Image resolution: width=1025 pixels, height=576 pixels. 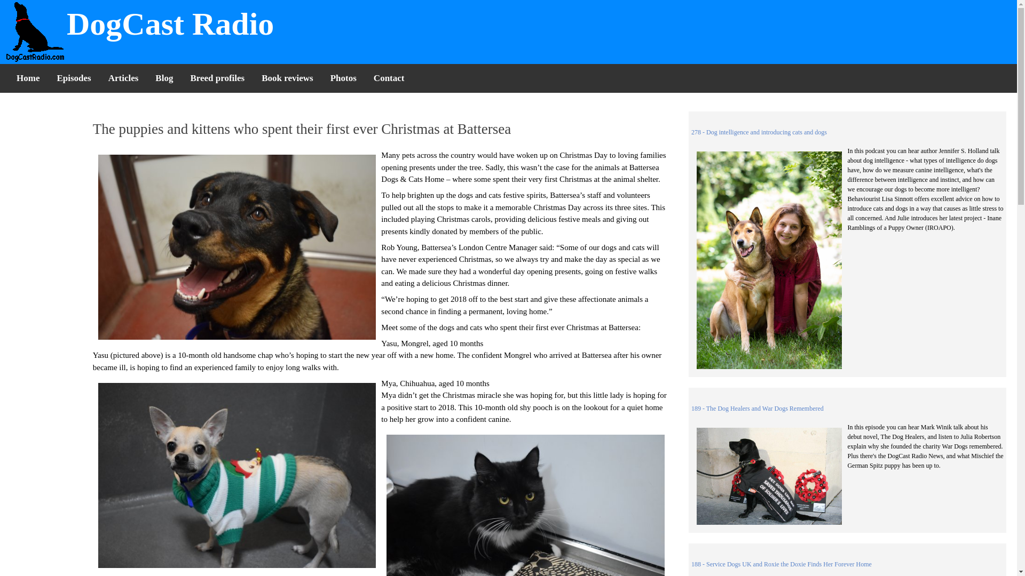 What do you see at coordinates (28, 78) in the screenshot?
I see `Home` at bounding box center [28, 78].